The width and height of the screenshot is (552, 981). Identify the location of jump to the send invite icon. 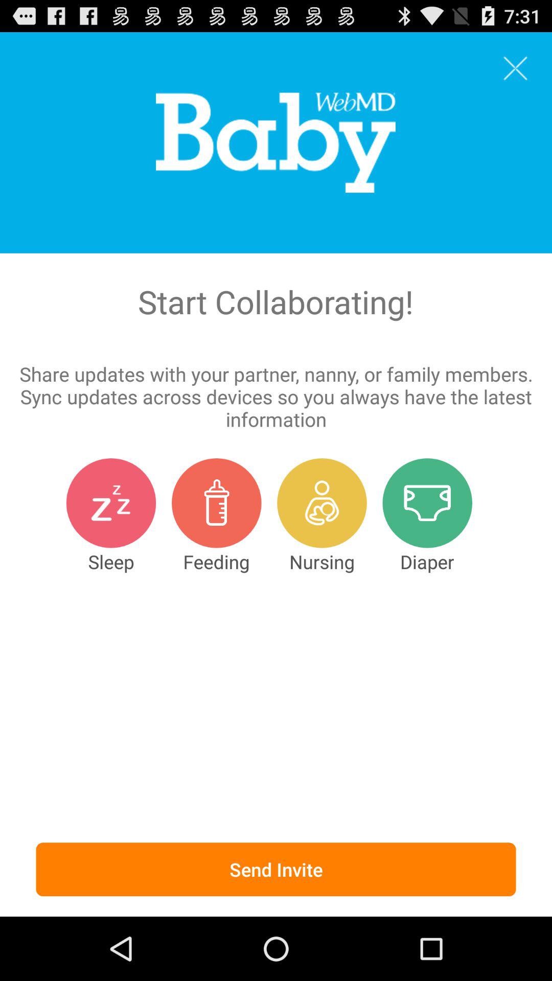
(276, 870).